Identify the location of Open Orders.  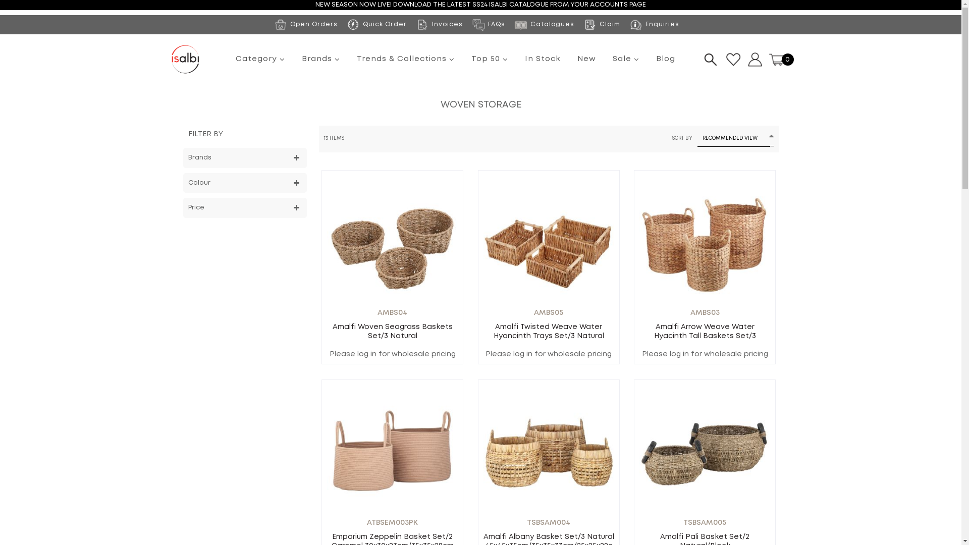
(306, 24).